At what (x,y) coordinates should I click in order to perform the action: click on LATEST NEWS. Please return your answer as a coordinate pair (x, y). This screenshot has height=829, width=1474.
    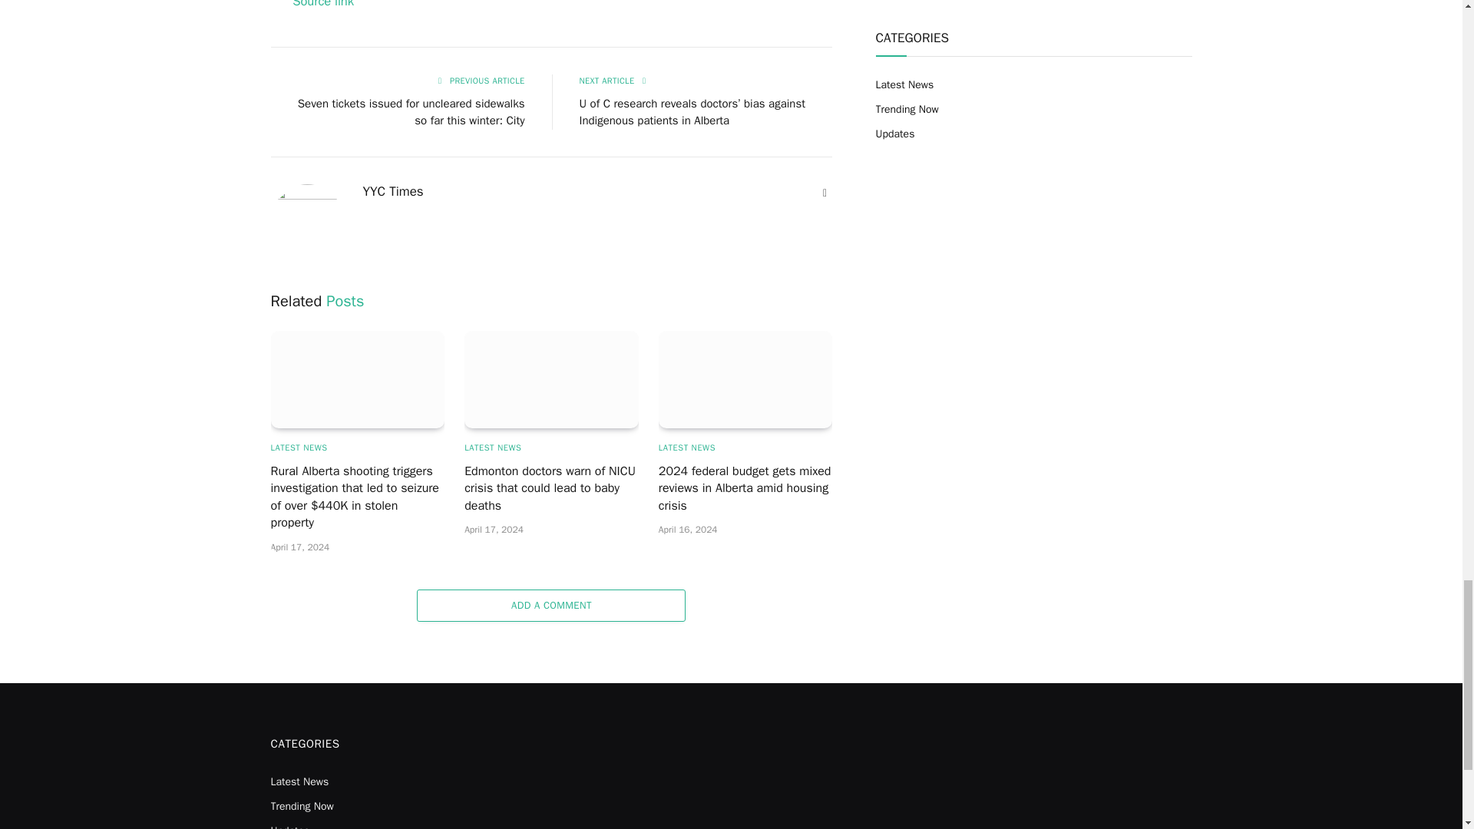
    Looking at the image, I should click on (298, 447).